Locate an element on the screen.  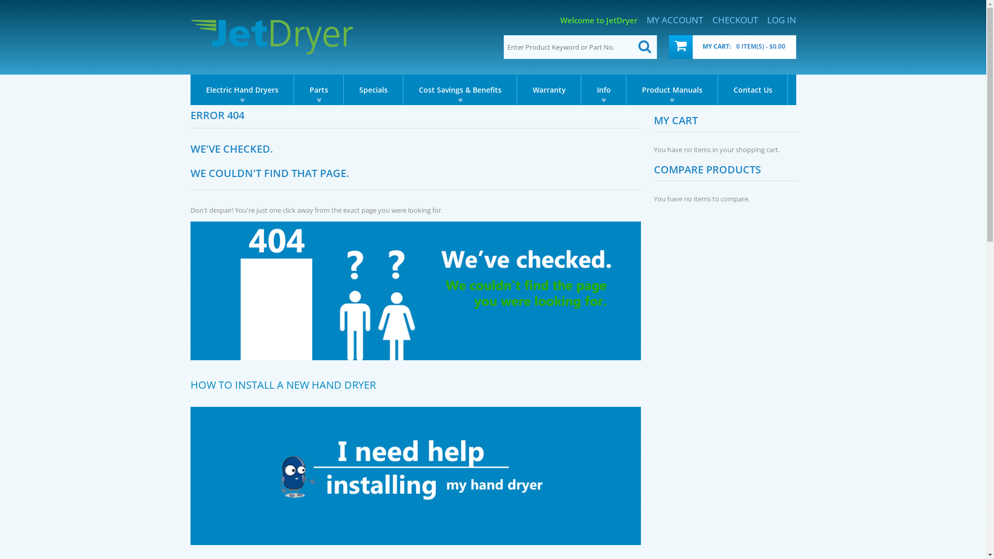
HOW TO INSTALL A NEW HAND DRYER is located at coordinates (283, 385).